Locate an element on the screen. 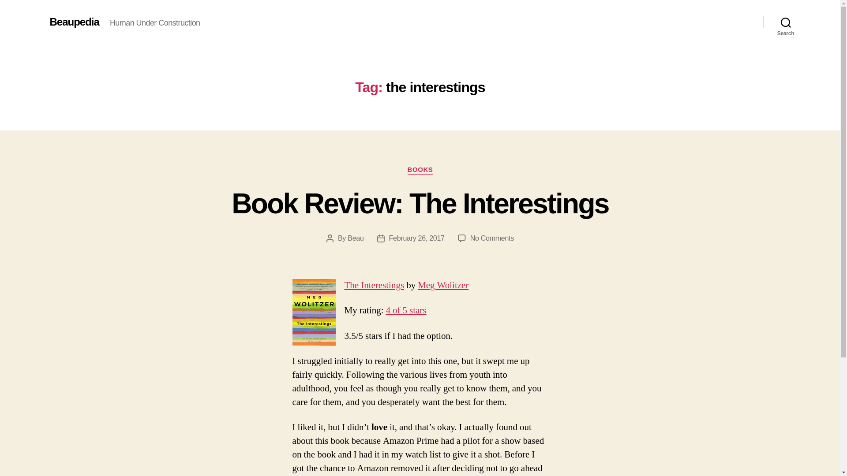 The height and width of the screenshot is (476, 847). February 26, 2017 is located at coordinates (416, 238).